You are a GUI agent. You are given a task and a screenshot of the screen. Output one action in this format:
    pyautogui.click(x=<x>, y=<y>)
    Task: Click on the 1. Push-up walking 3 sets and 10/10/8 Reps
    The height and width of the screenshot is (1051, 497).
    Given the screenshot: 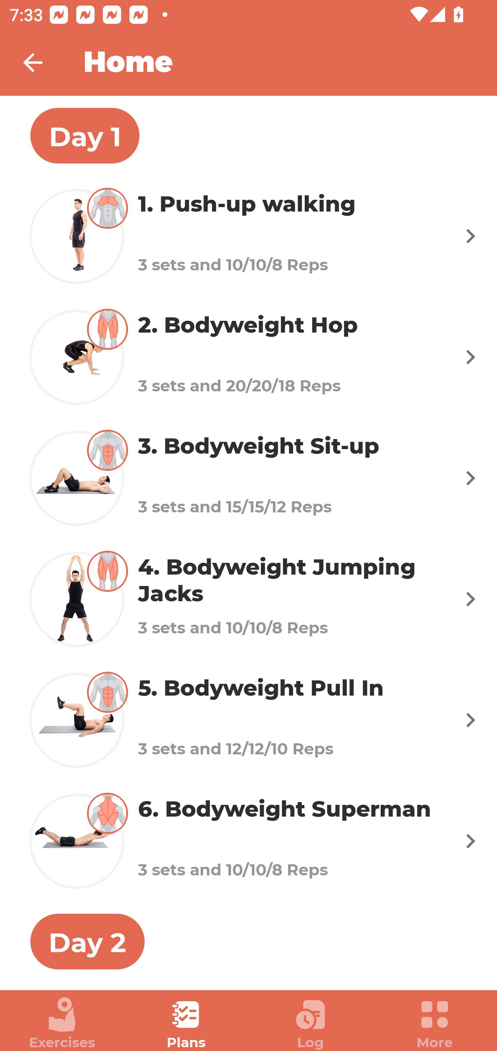 What is the action you would take?
    pyautogui.click(x=248, y=236)
    